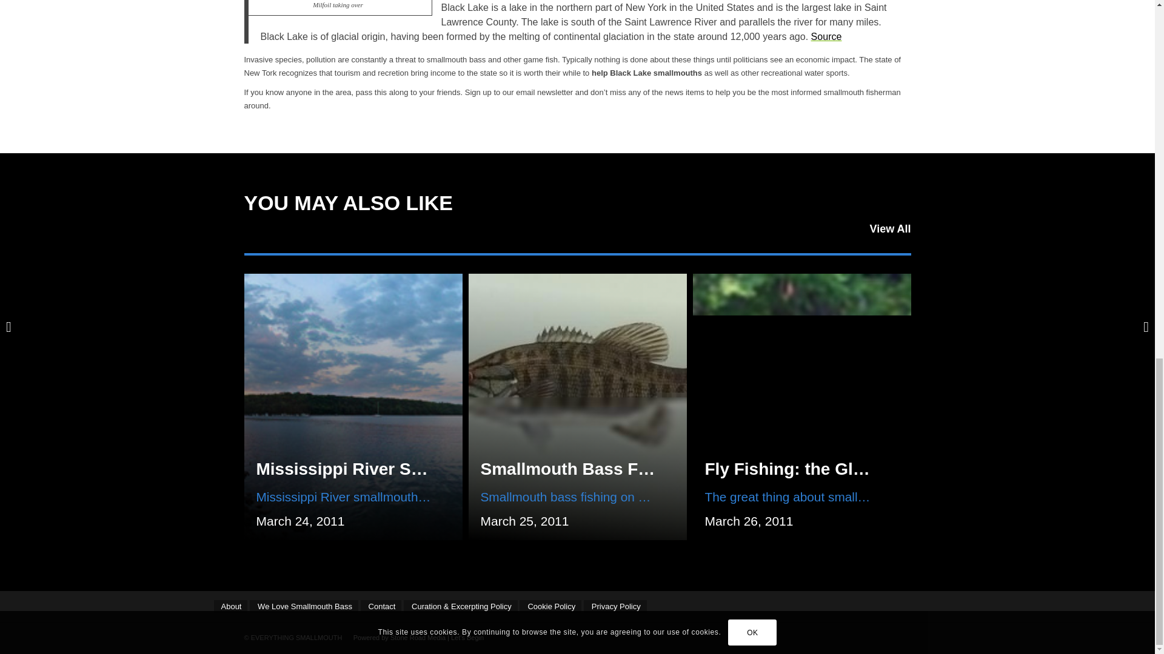 This screenshot has height=654, width=1164. Describe the element at coordinates (615, 606) in the screenshot. I see `Privacy Policy` at that location.